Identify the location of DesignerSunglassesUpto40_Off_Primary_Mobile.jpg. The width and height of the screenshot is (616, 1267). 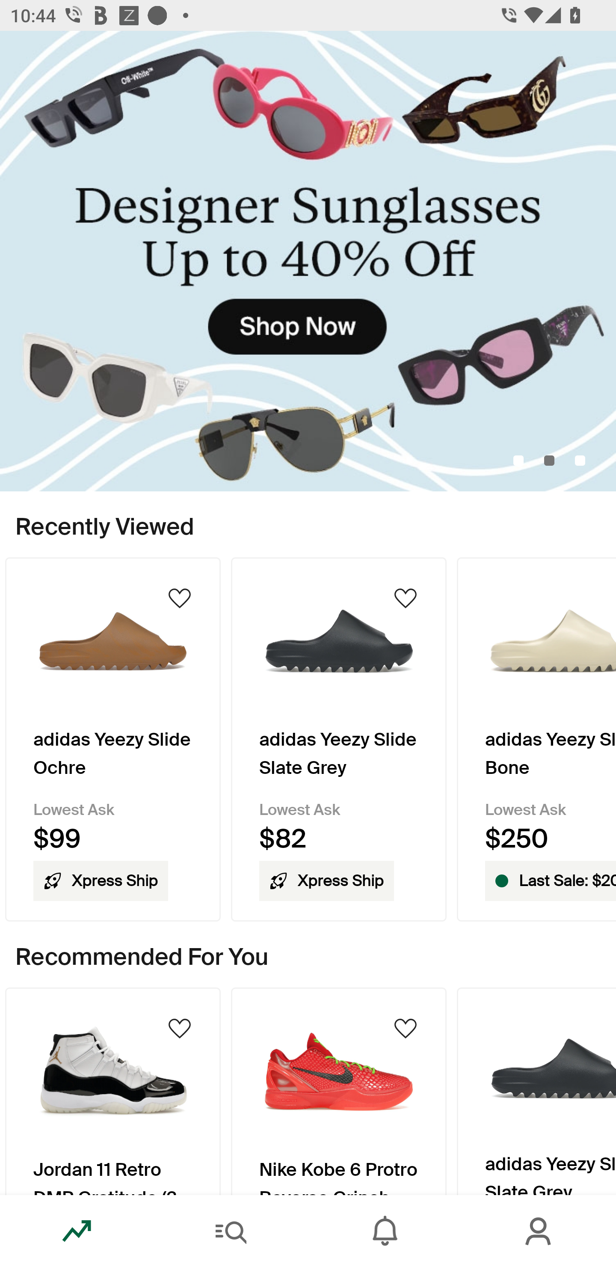
(308, 261).